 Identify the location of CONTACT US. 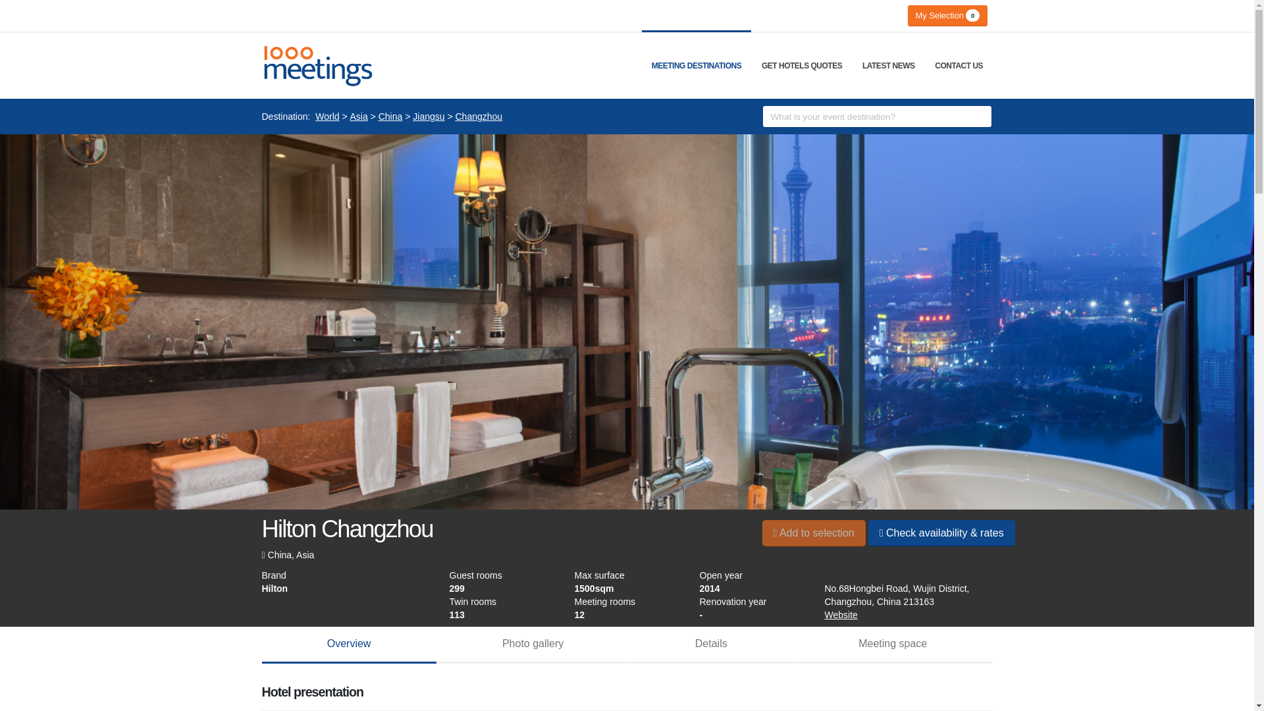
(959, 66).